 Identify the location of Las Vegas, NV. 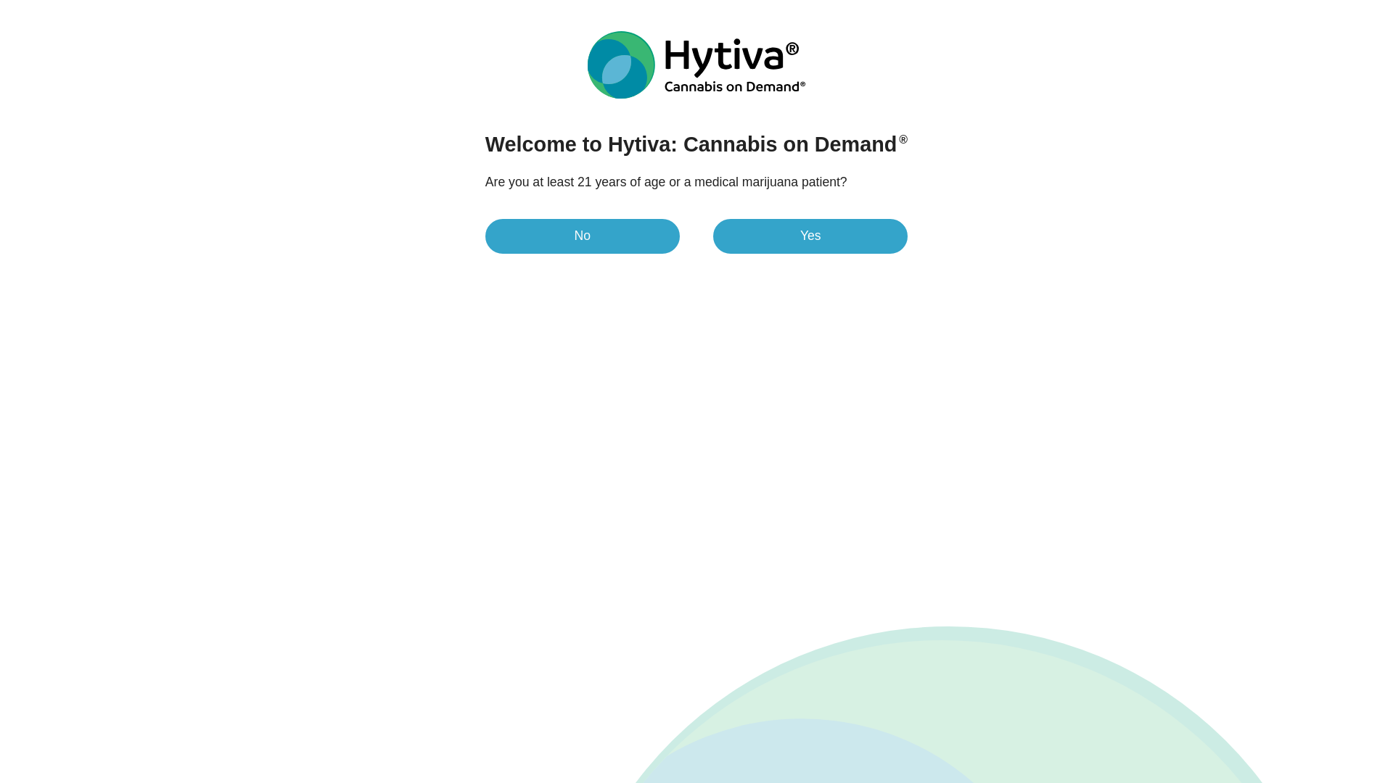
(1136, 10).